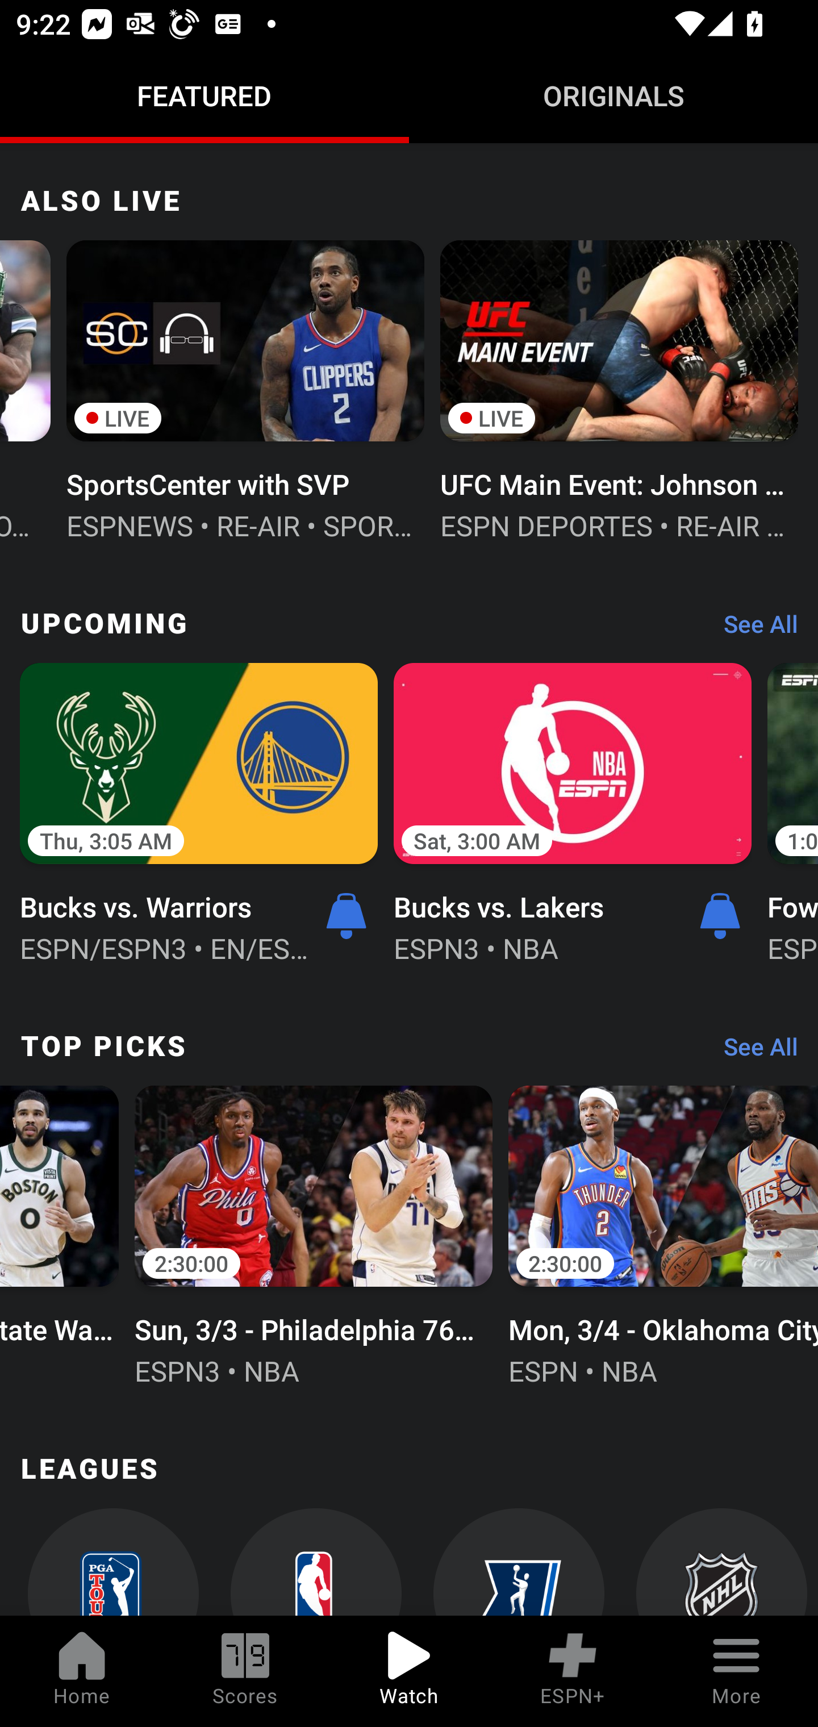  What do you see at coordinates (613, 95) in the screenshot?
I see `Originals ORIGINALS` at bounding box center [613, 95].